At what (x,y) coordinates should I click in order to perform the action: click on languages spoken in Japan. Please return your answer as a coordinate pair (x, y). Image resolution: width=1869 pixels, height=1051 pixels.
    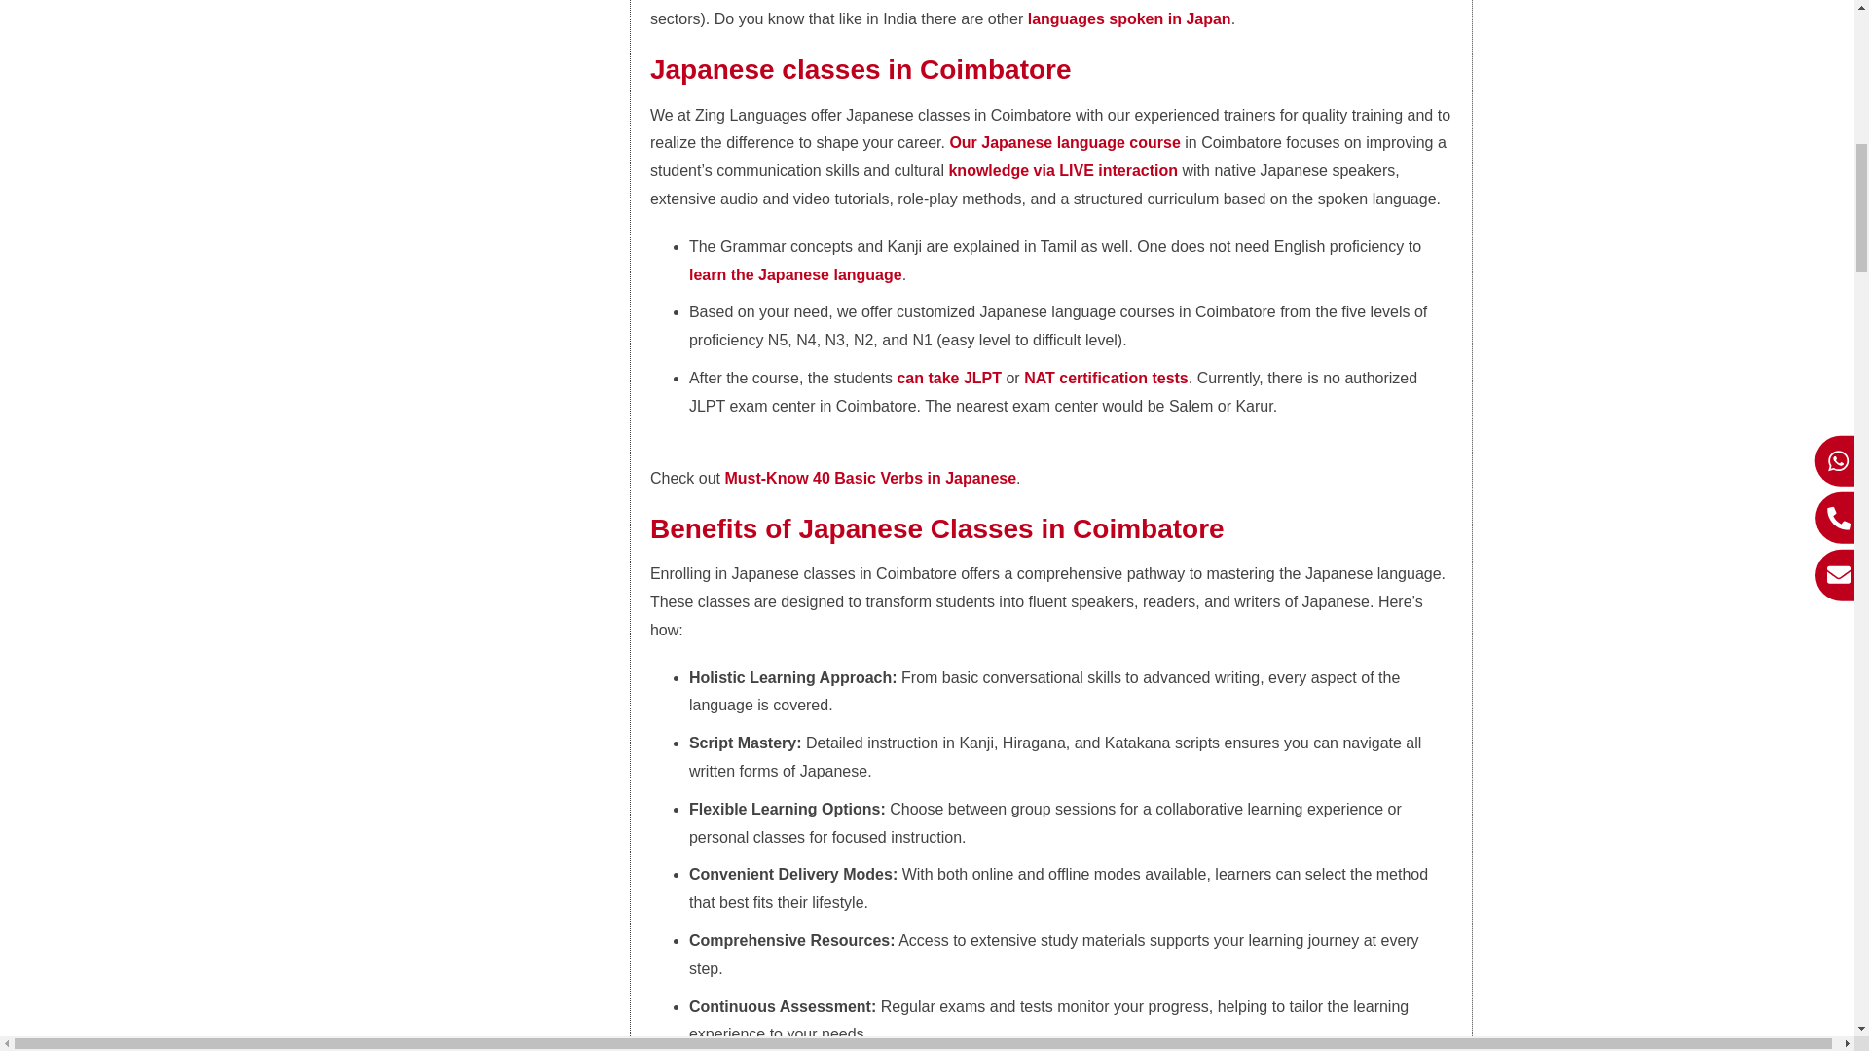
    Looking at the image, I should click on (1129, 18).